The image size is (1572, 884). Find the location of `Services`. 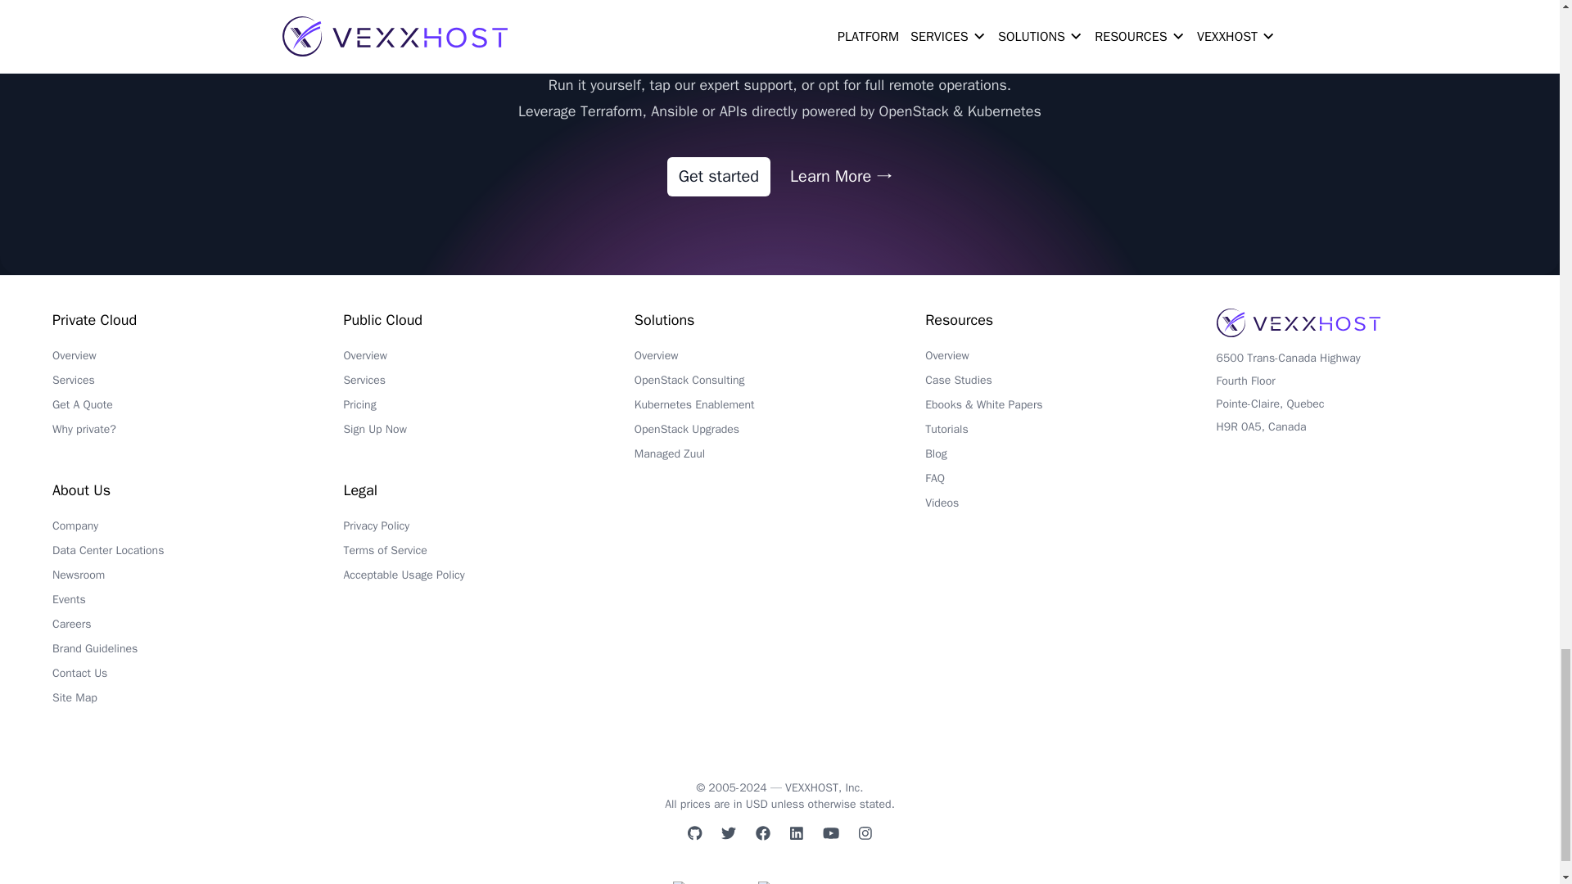

Services is located at coordinates (196, 384).